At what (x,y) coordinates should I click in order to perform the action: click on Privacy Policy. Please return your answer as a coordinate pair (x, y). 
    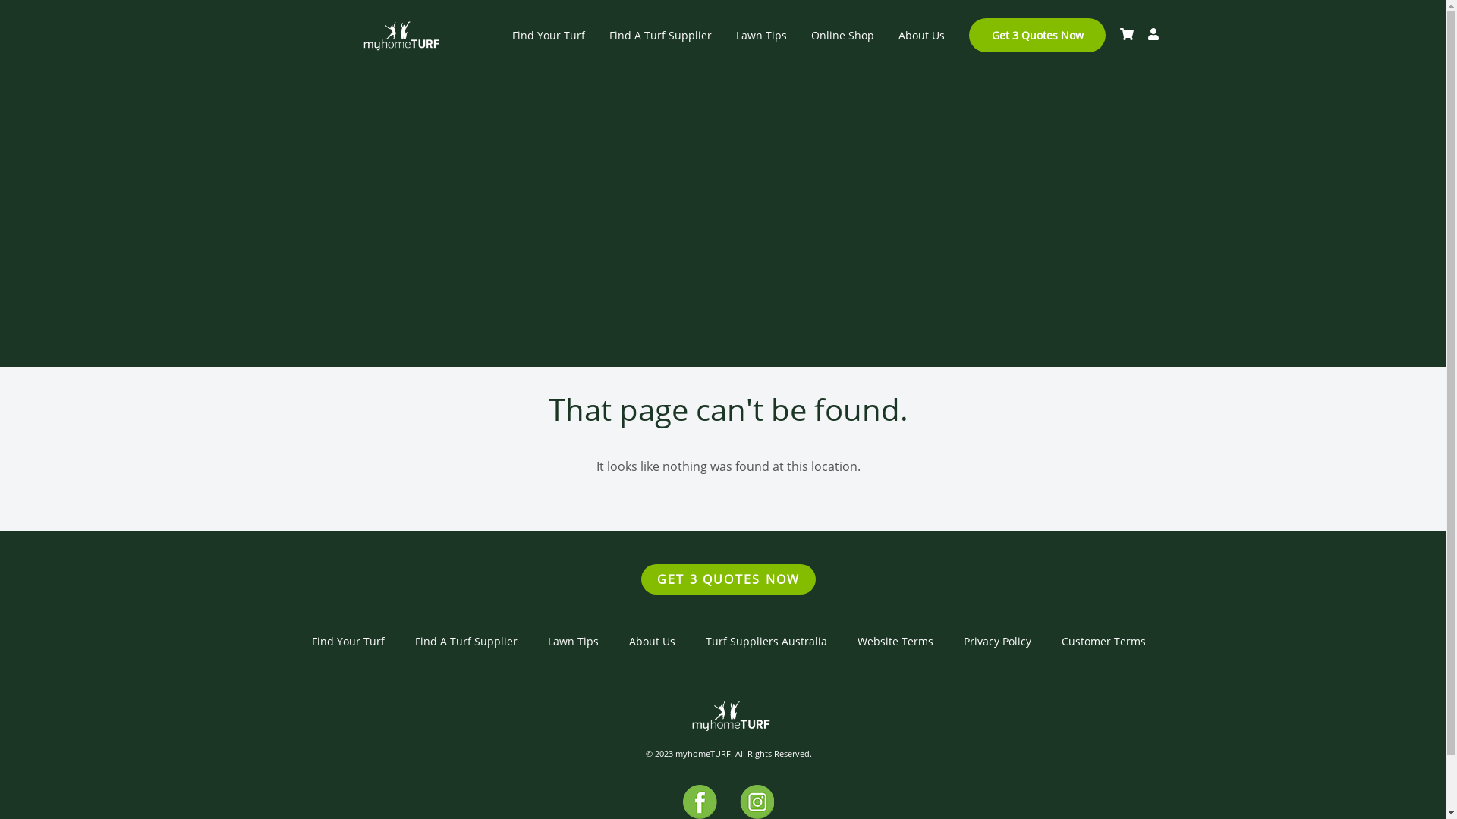
    Looking at the image, I should click on (997, 642).